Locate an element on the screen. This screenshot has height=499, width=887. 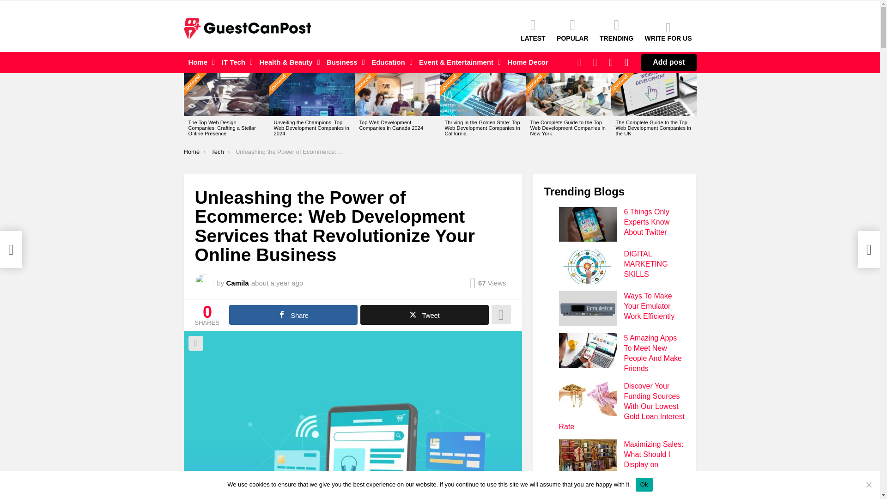
LATEST is located at coordinates (533, 30).